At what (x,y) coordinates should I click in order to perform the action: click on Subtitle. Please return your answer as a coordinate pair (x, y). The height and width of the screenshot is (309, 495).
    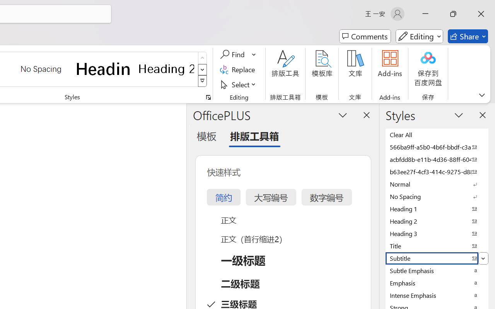
    Looking at the image, I should click on (437, 258).